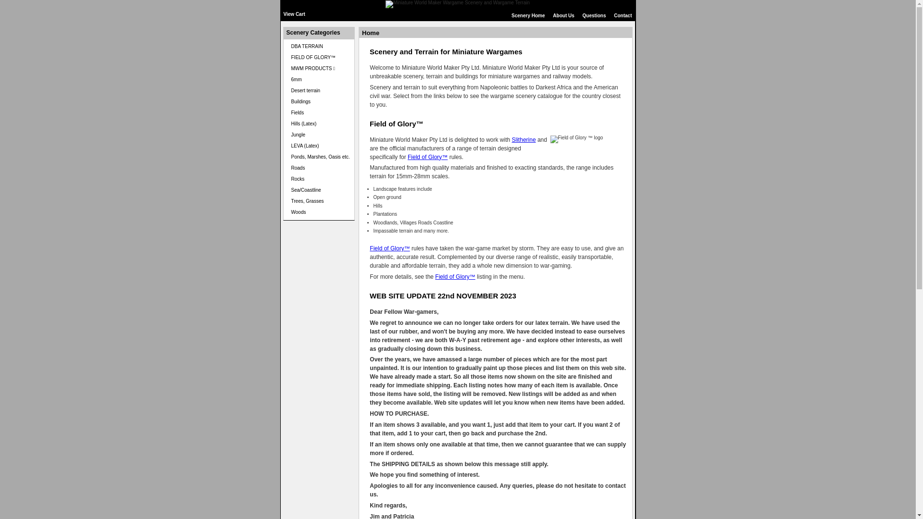 The width and height of the screenshot is (923, 519). Describe the element at coordinates (594, 15) in the screenshot. I see `Questions` at that location.